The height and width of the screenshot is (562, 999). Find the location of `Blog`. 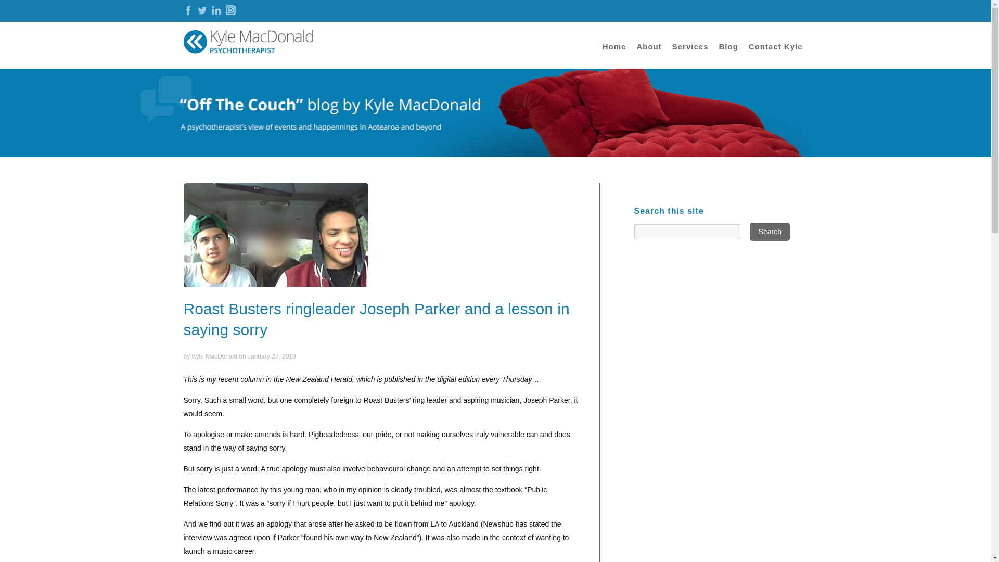

Blog is located at coordinates (728, 55).